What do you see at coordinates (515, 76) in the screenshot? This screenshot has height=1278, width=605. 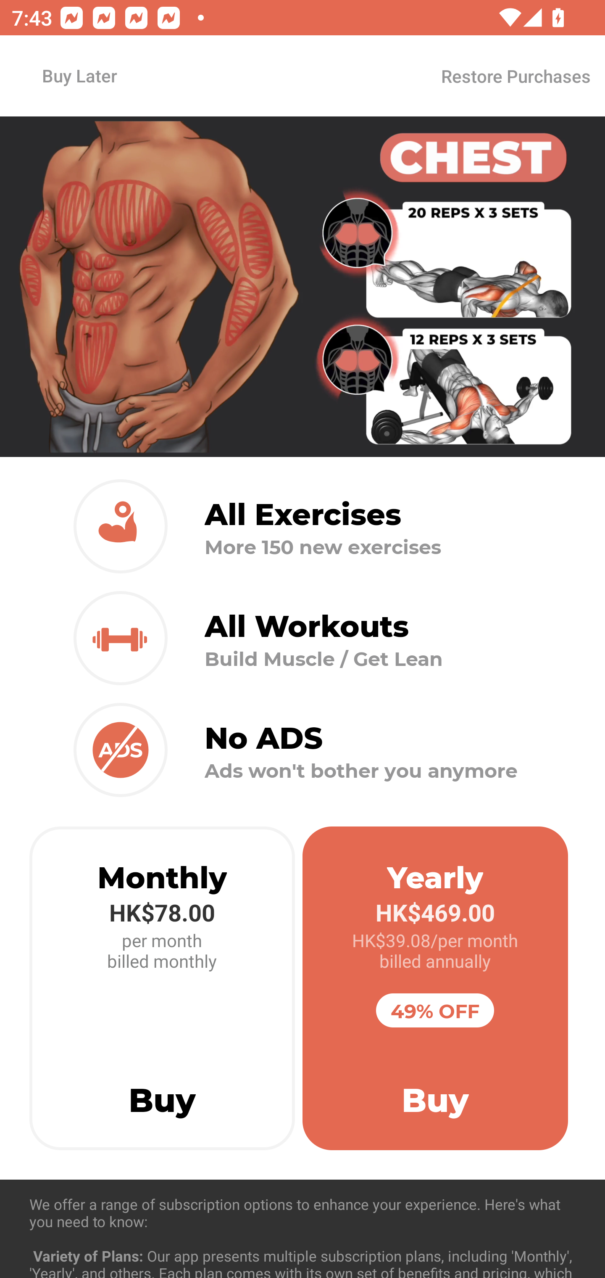 I see `Restore Purchases` at bounding box center [515, 76].